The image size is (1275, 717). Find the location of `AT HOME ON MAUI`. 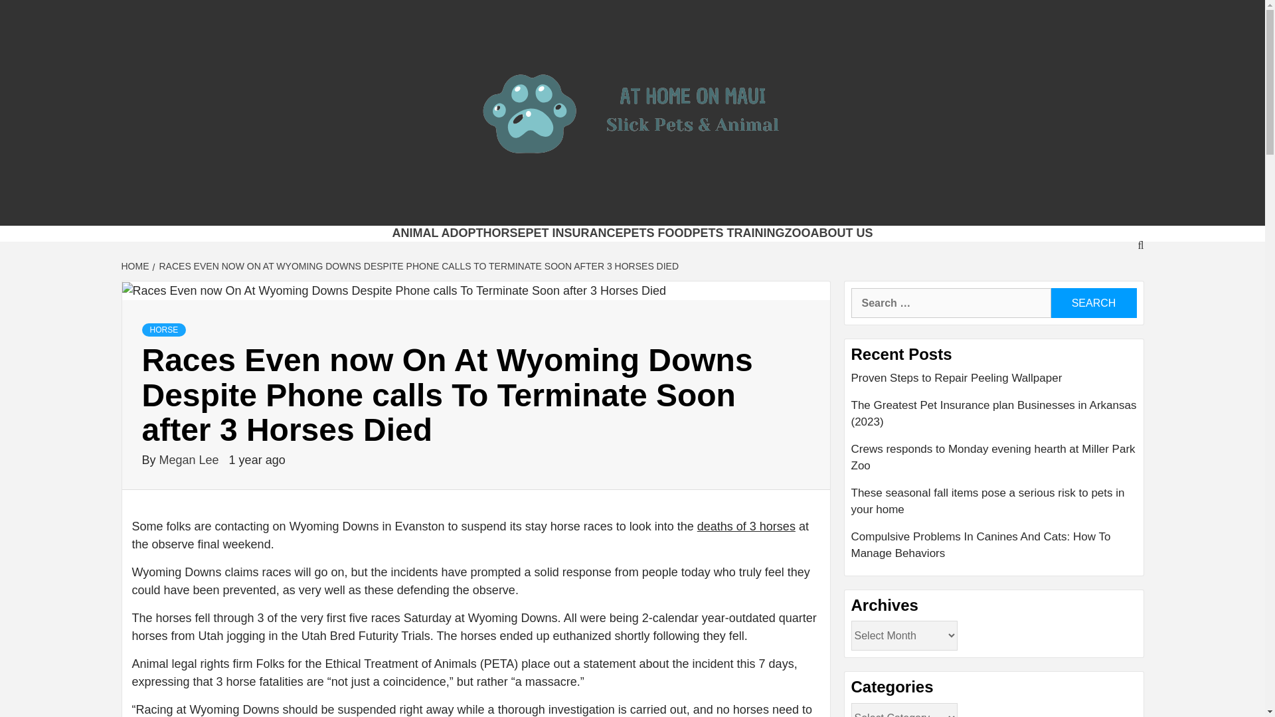

AT HOME ON MAUI is located at coordinates (428, 209).